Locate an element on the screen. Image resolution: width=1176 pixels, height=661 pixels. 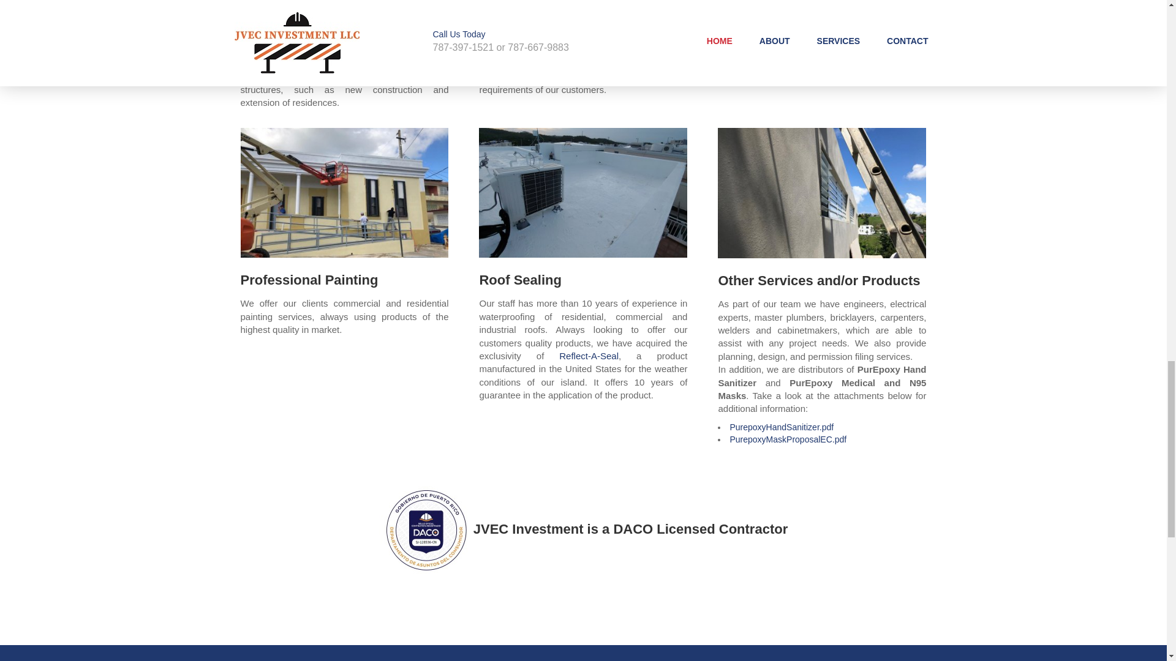
PurEpoxy is located at coordinates (499, 64).